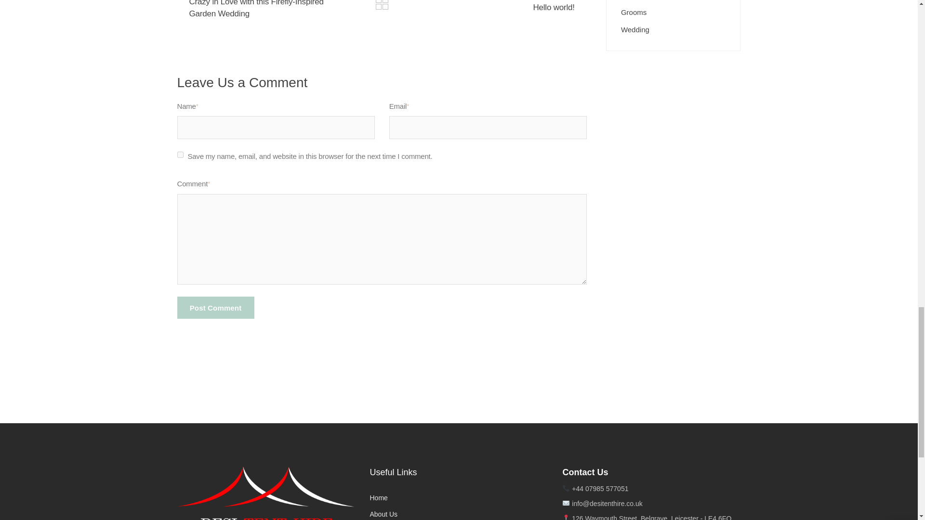 The image size is (925, 520). Describe the element at coordinates (216, 307) in the screenshot. I see `Post Comment` at that location.